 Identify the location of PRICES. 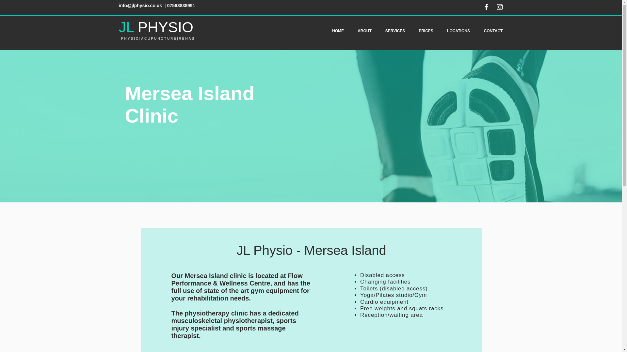
(426, 31).